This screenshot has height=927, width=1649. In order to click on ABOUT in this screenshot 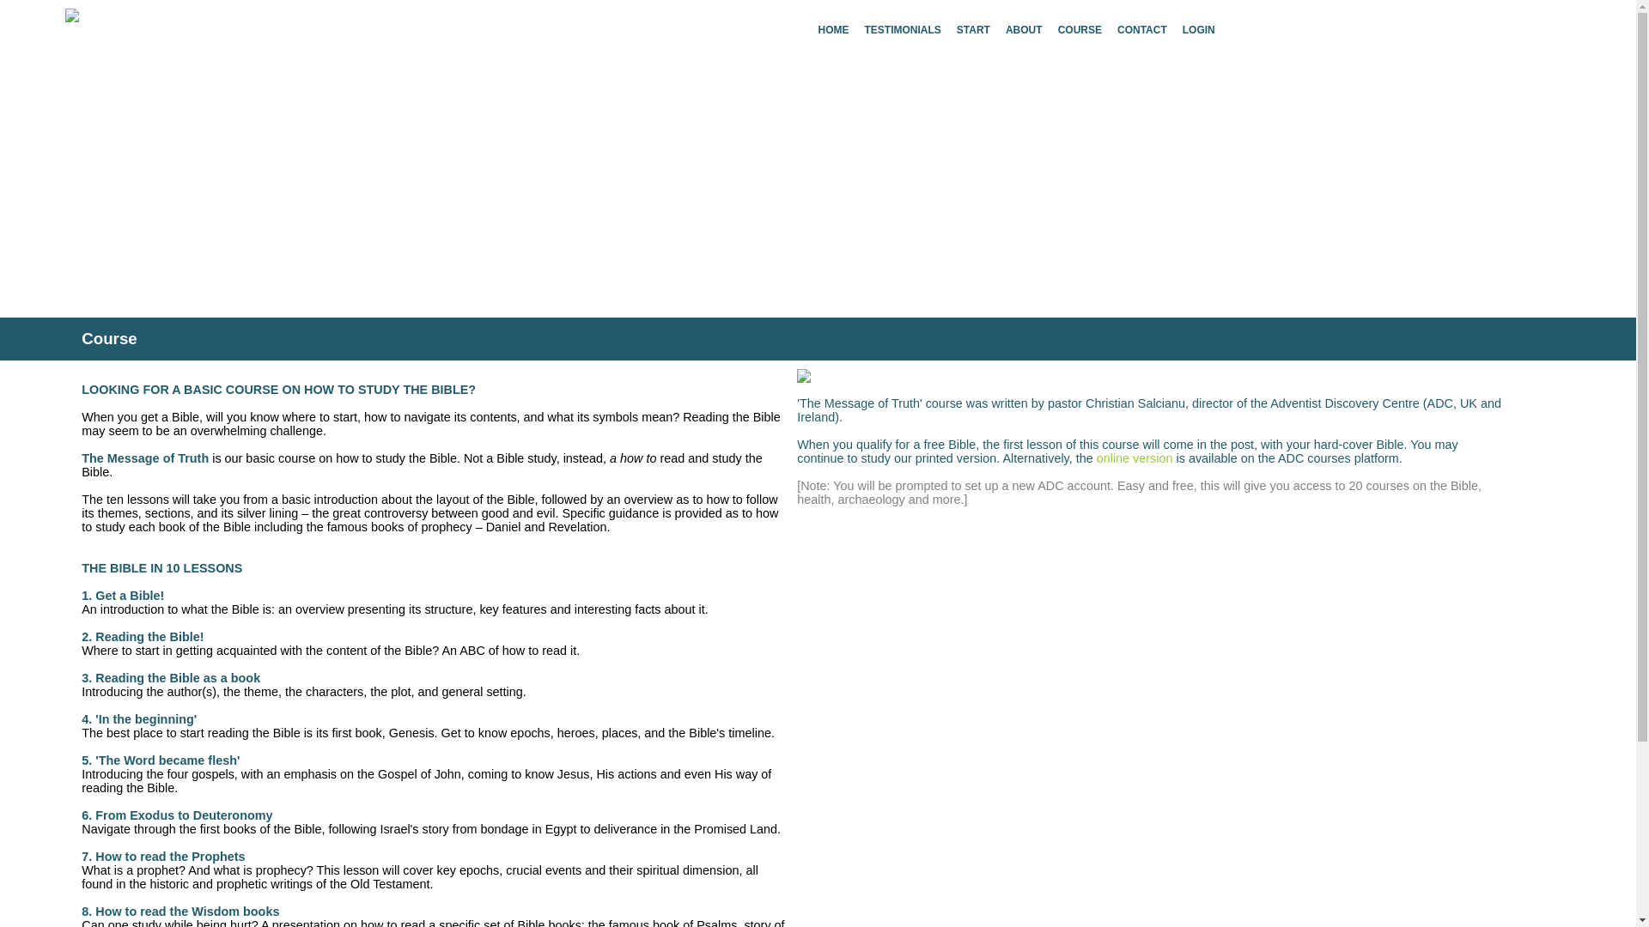, I will do `click(1024, 29)`.